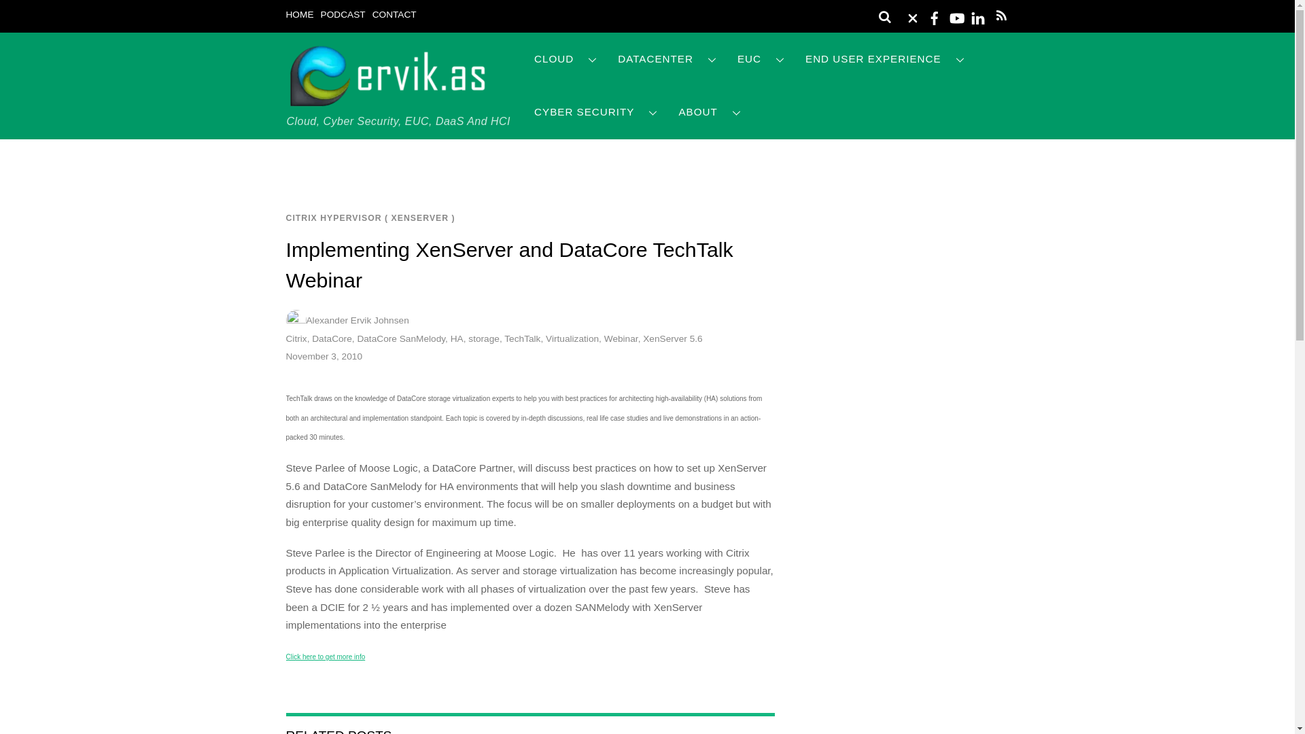 The width and height of the screenshot is (1305, 734). Describe the element at coordinates (299, 15) in the screenshot. I see `HOME` at that location.